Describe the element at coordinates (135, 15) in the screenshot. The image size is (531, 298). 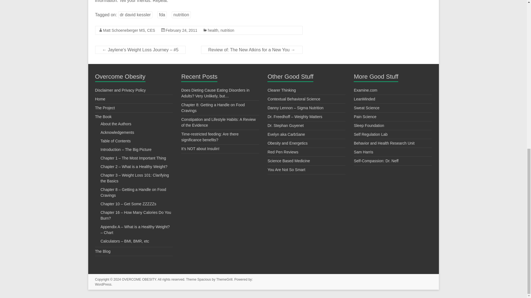
I see `dr david kessler` at that location.